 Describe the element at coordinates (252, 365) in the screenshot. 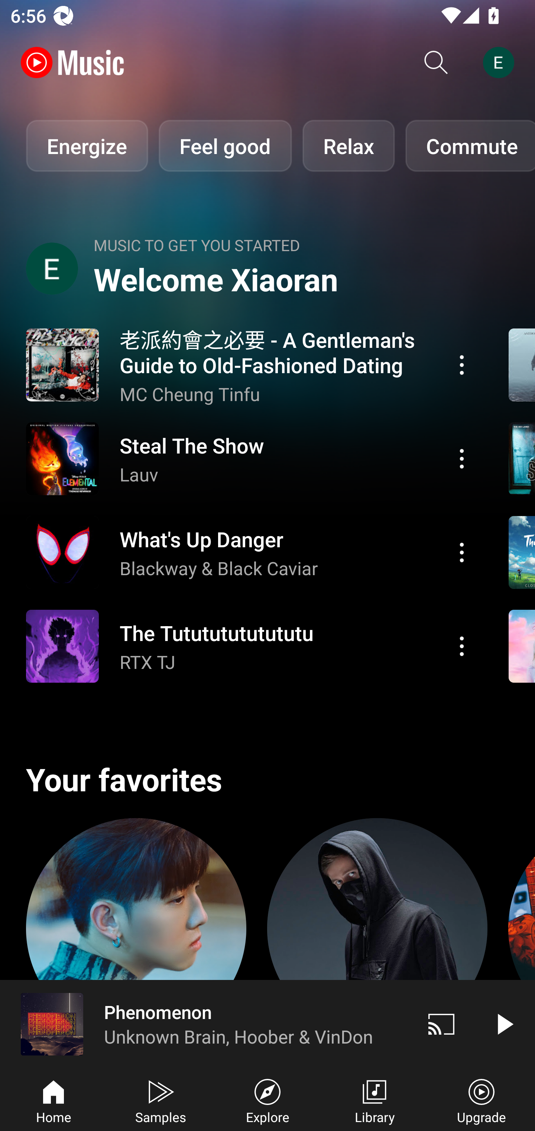

I see `Action menu` at that location.